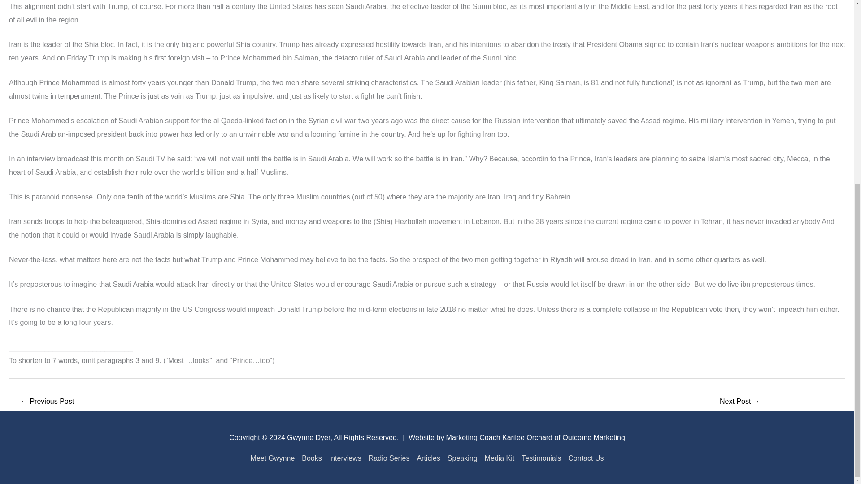 This screenshot has width=861, height=484. I want to click on Meet Gwynne, so click(274, 458).